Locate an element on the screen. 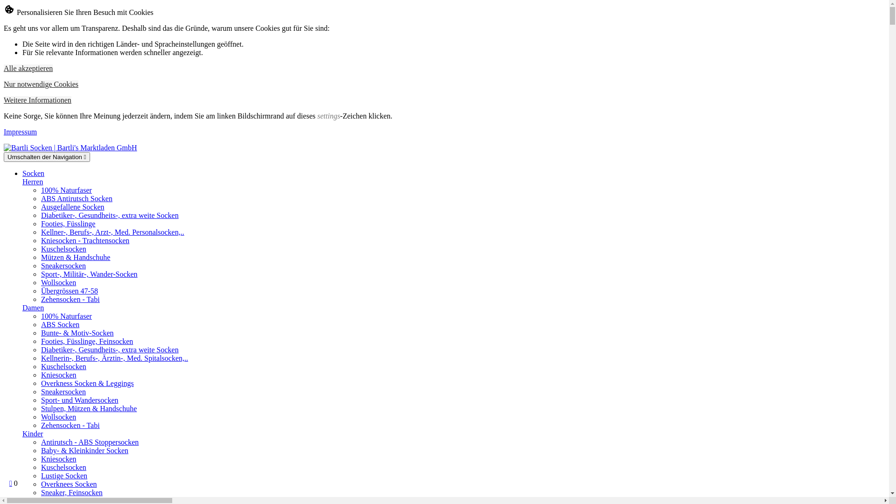  Sneakersocken is located at coordinates (63, 392).